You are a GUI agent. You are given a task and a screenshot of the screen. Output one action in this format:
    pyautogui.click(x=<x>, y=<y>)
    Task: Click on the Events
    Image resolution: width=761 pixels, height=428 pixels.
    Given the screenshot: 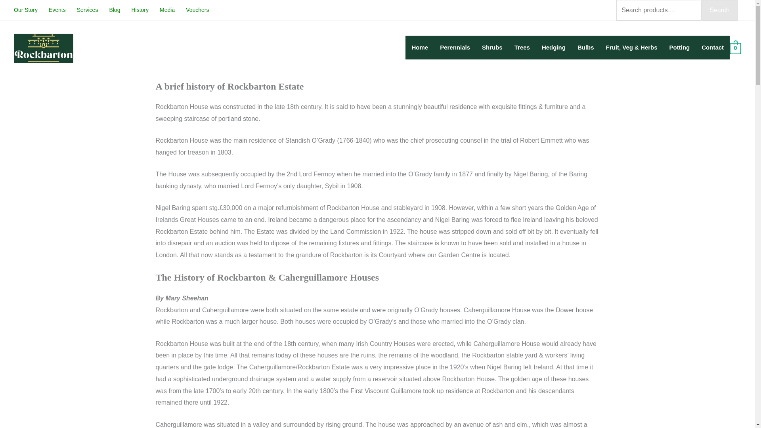 What is the action you would take?
    pyautogui.click(x=57, y=10)
    